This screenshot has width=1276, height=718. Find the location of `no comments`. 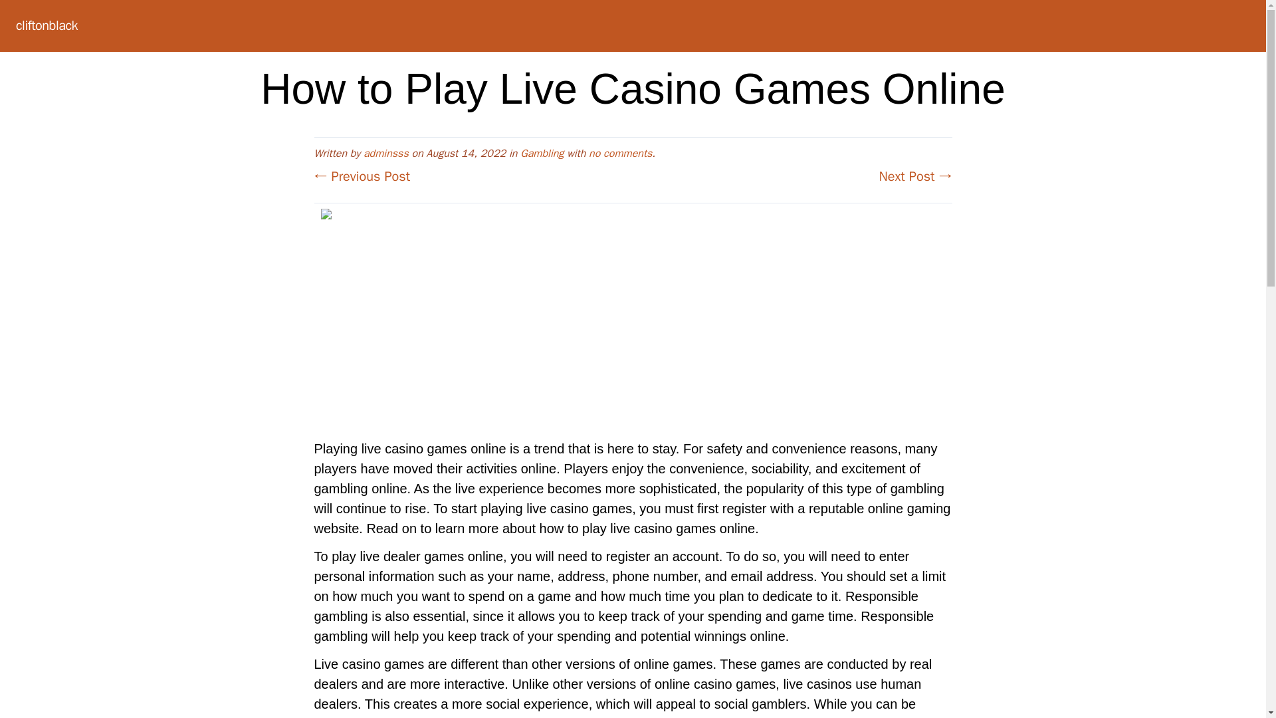

no comments is located at coordinates (620, 153).